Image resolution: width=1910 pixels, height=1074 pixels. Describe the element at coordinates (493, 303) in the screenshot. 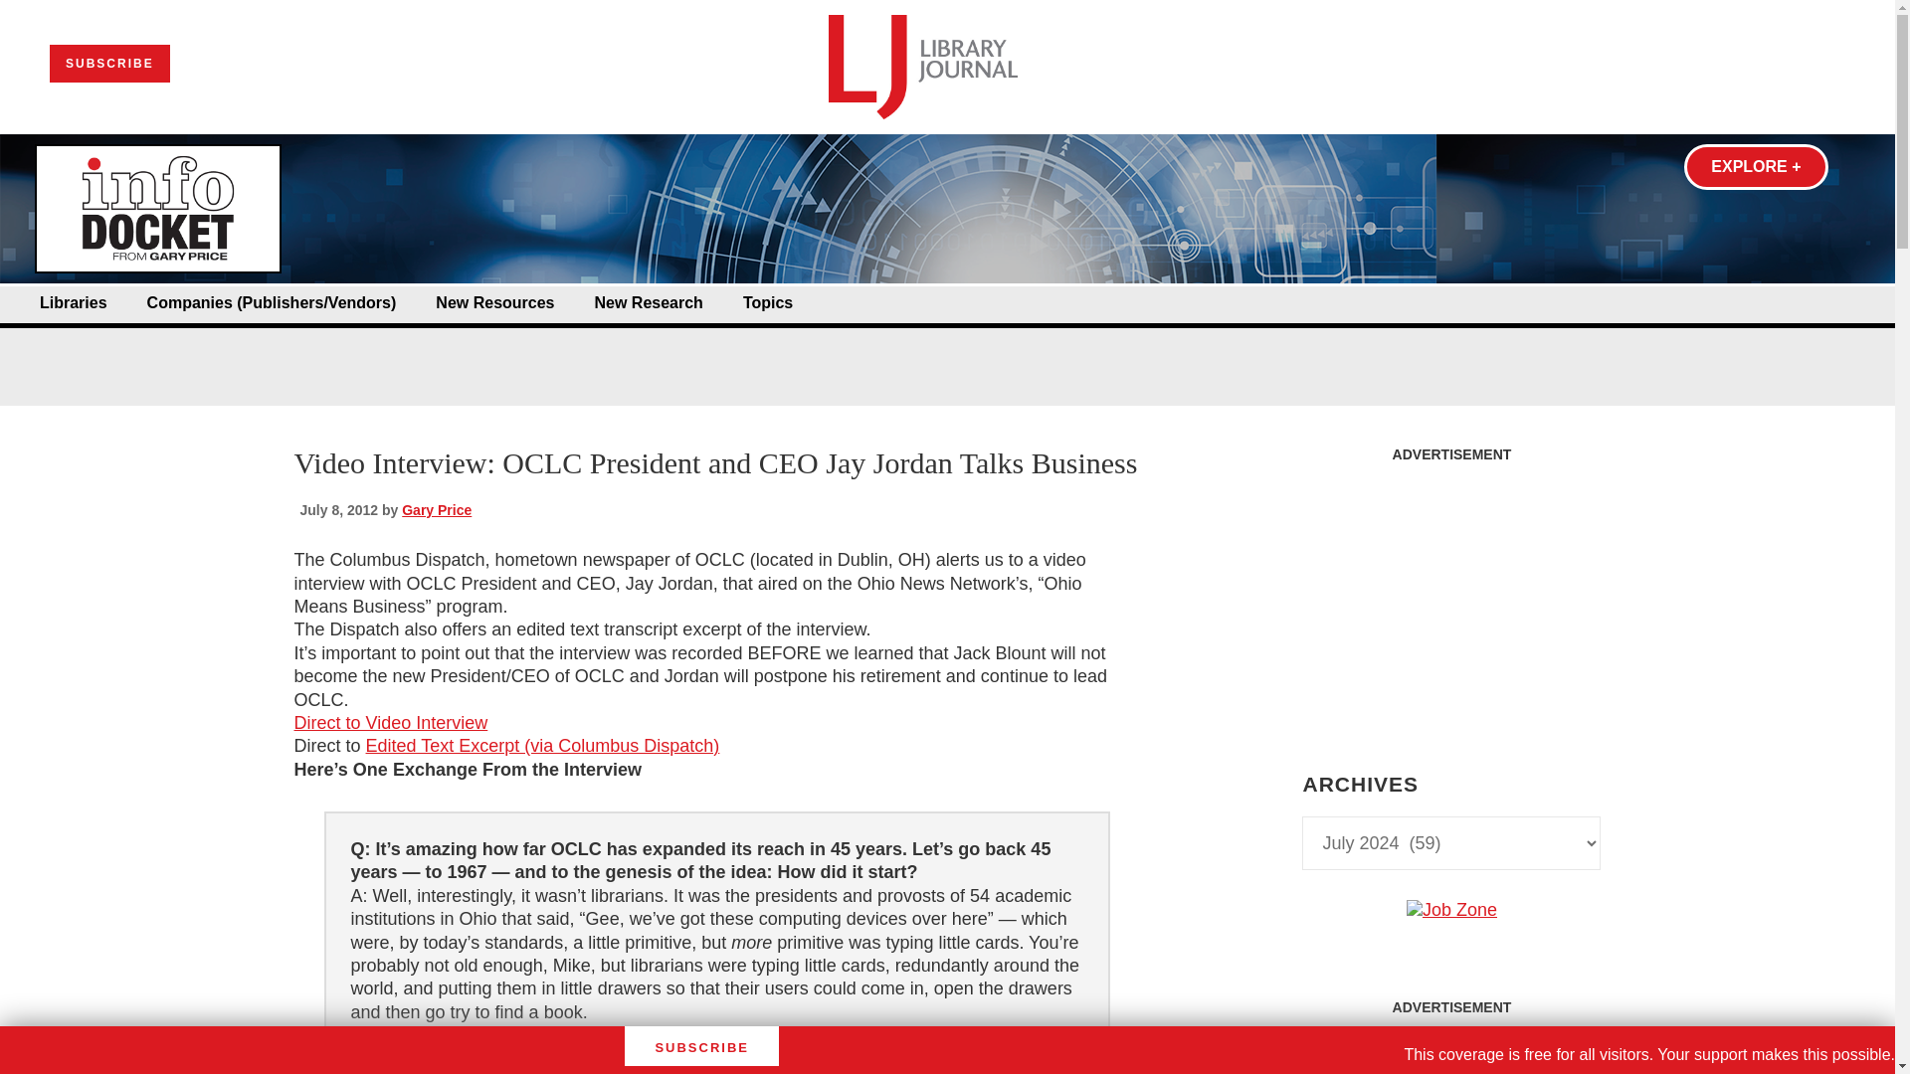

I see `New Resources` at that location.